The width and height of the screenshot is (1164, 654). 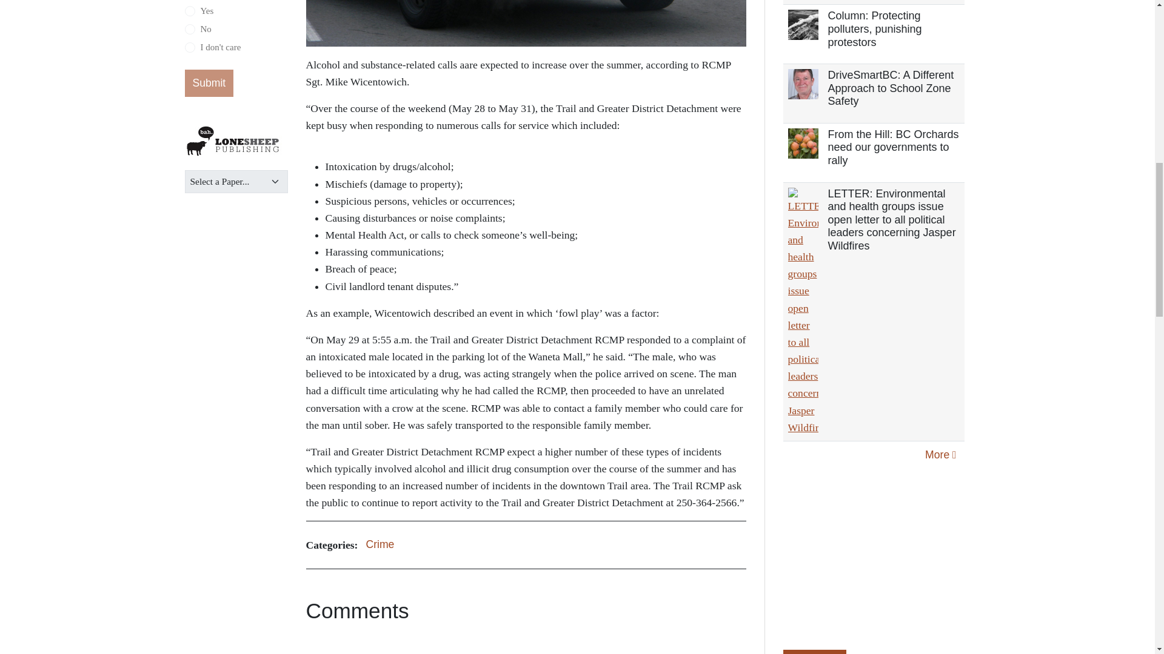 I want to click on gpoll14070505e, so click(x=189, y=47).